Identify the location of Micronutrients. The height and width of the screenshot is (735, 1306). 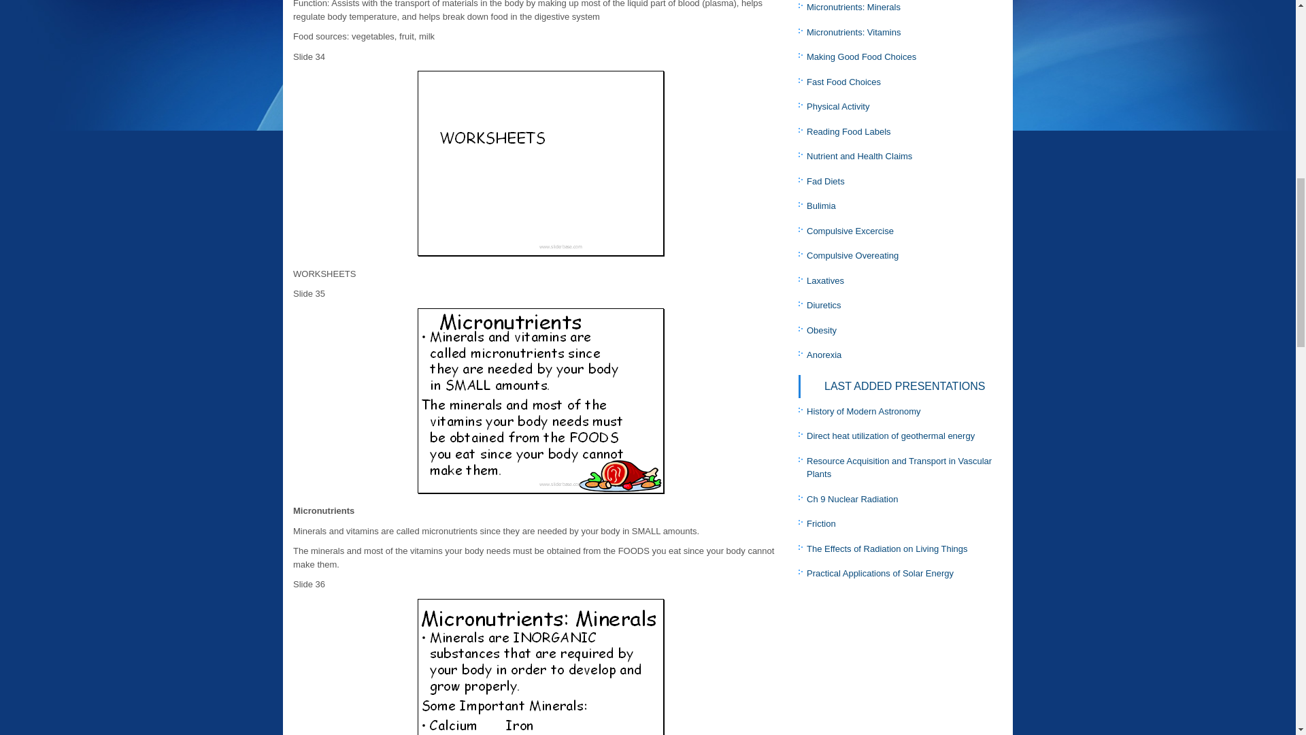
(540, 400).